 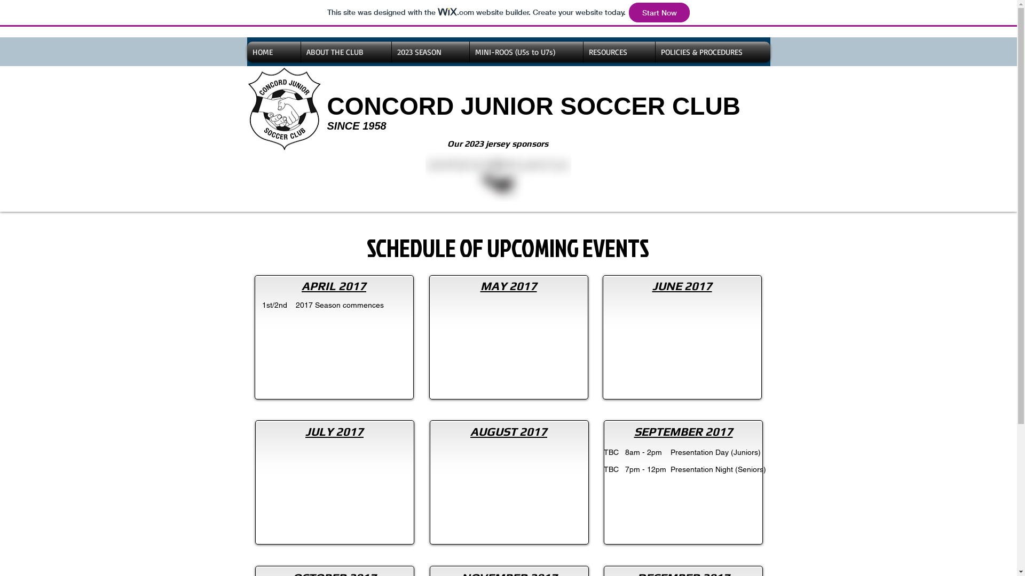 I want to click on POLICIES & PROCEDURES, so click(x=713, y=52).